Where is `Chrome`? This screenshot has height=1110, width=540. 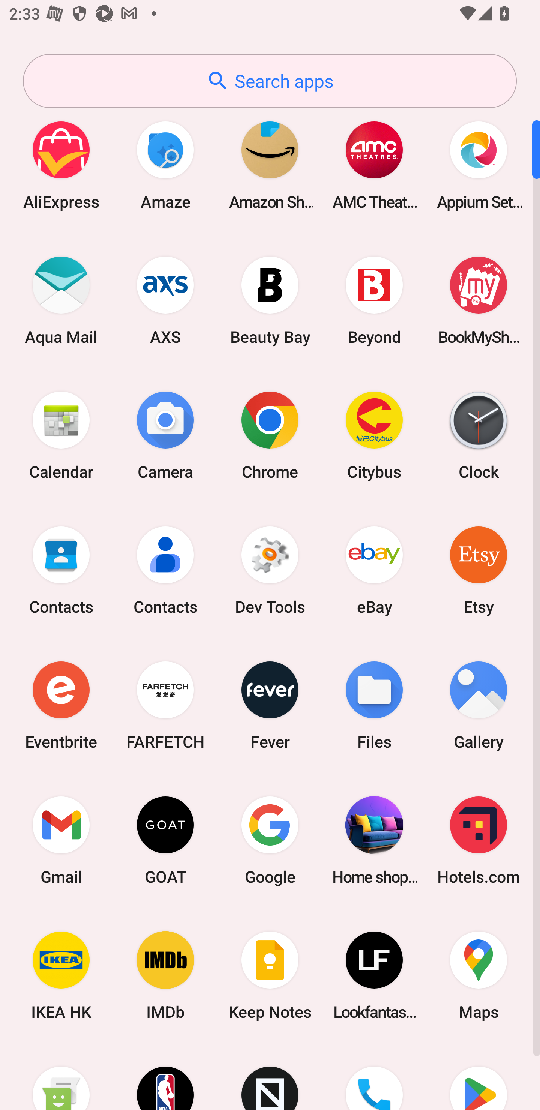
Chrome is located at coordinates (270, 435).